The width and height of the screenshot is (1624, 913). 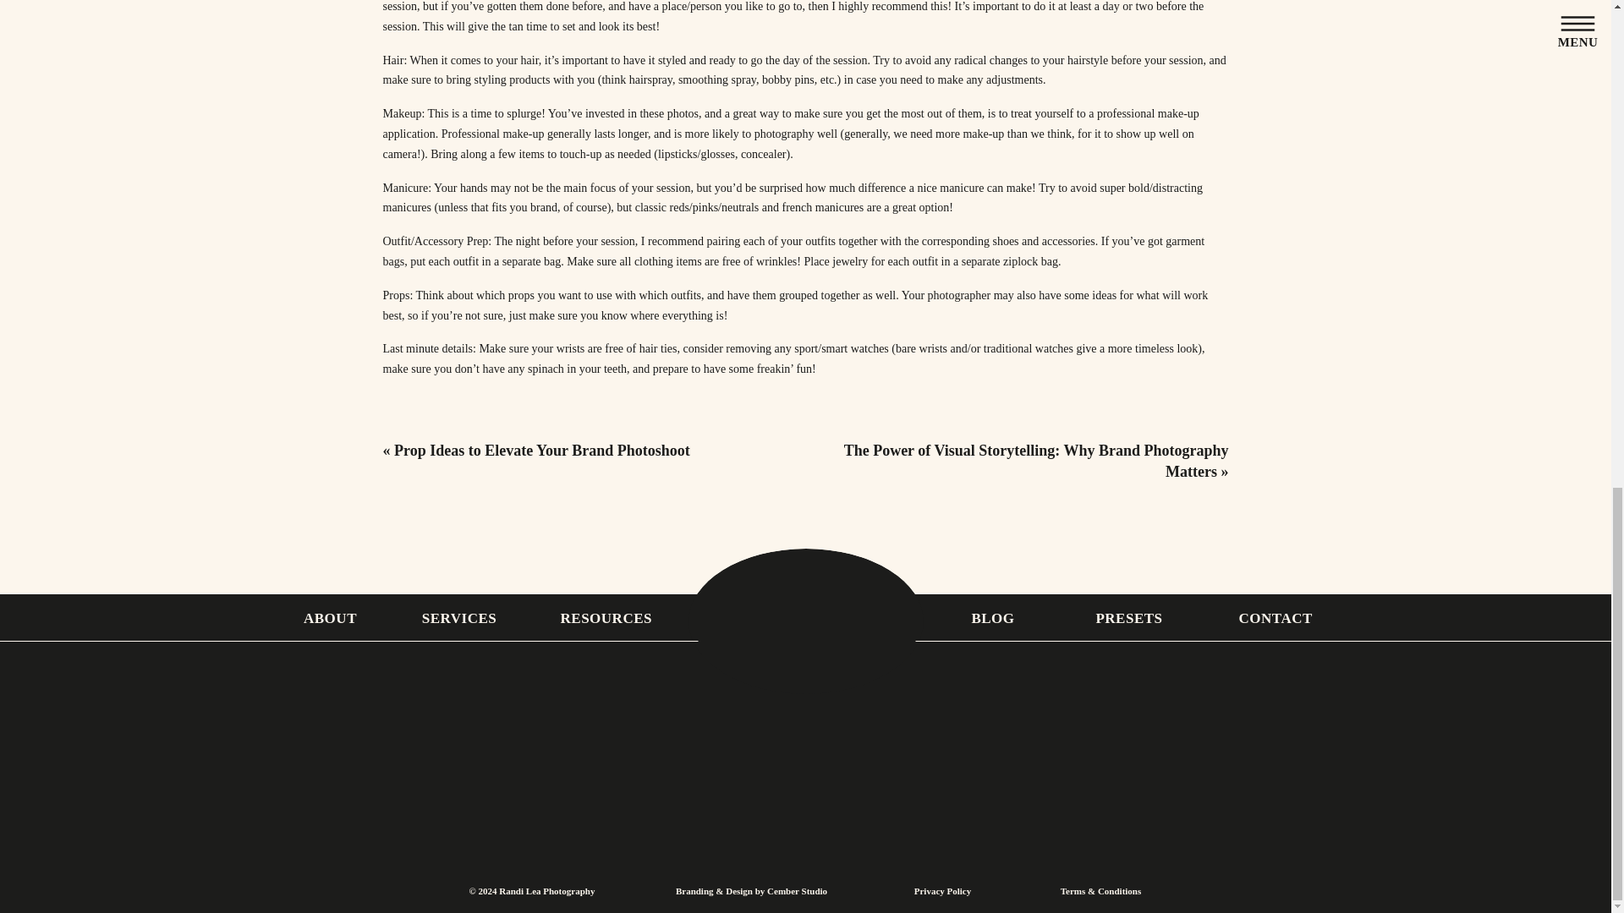 I want to click on Privacy Policy, so click(x=941, y=892).